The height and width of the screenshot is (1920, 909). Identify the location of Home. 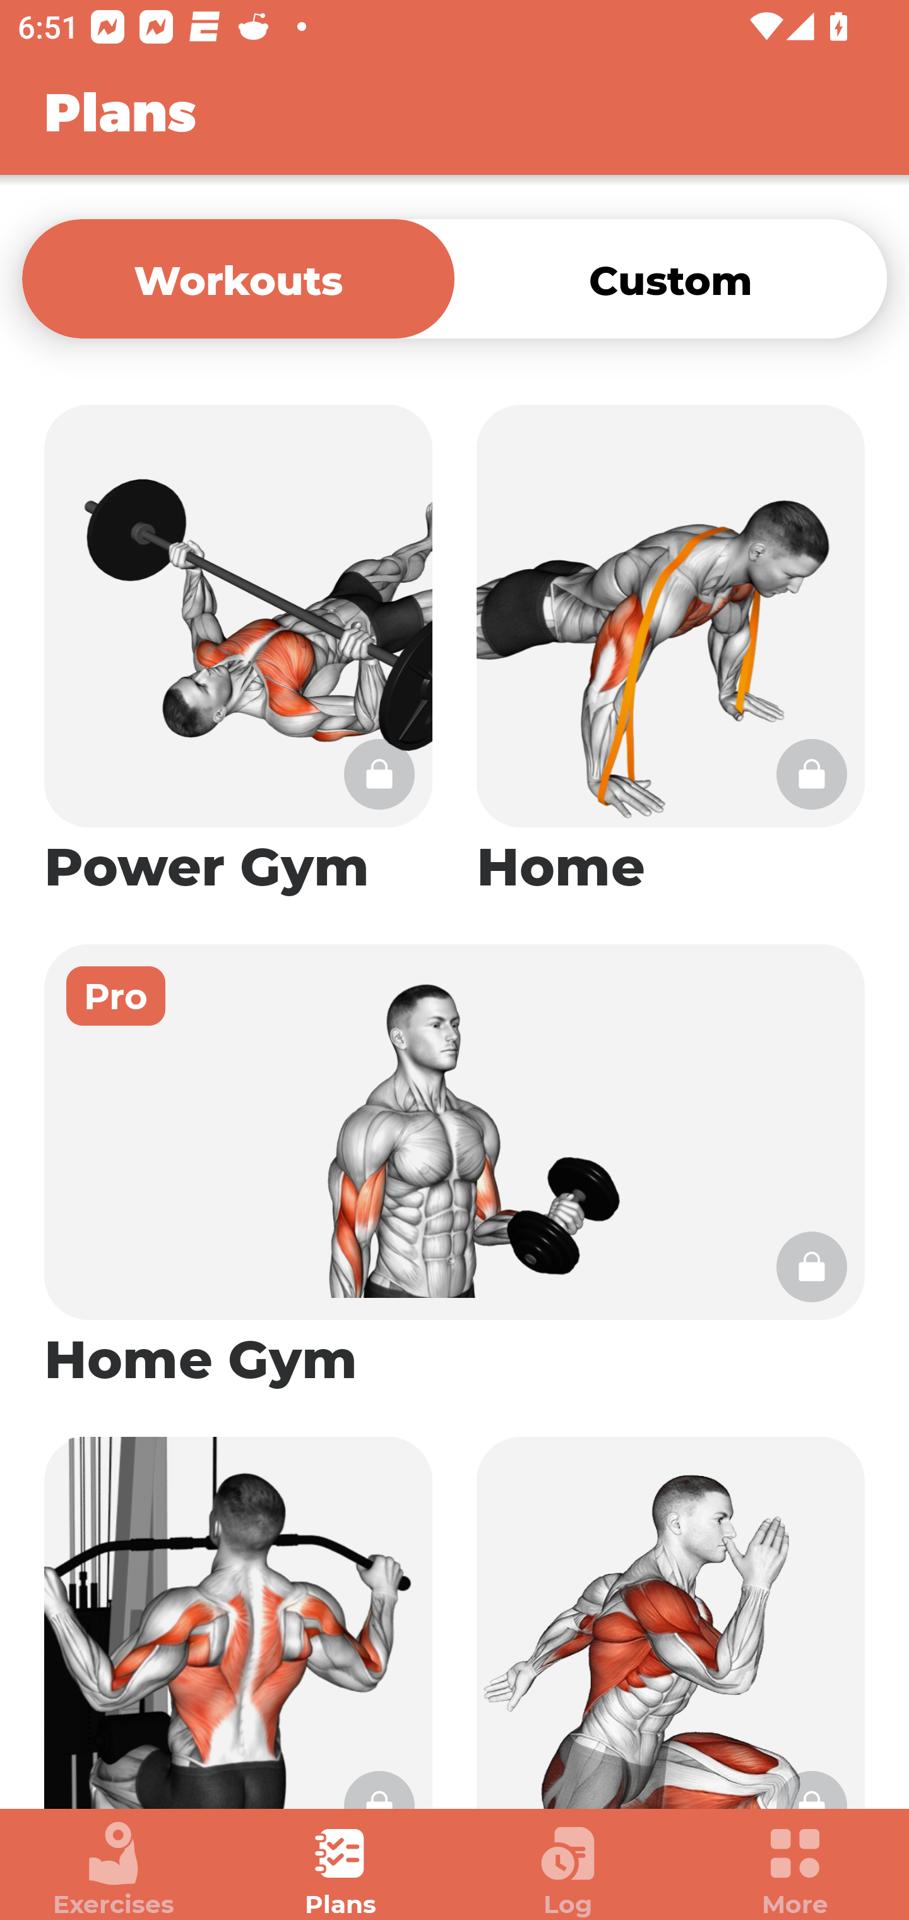
(670, 652).